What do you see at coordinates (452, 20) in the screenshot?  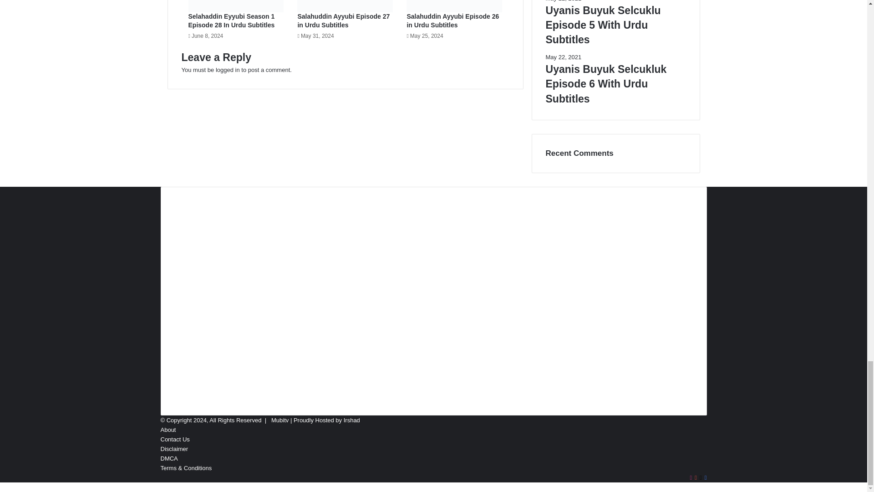 I see `Salahuddin Ayyubi Episode 26 in Urdu Subtitles` at bounding box center [452, 20].